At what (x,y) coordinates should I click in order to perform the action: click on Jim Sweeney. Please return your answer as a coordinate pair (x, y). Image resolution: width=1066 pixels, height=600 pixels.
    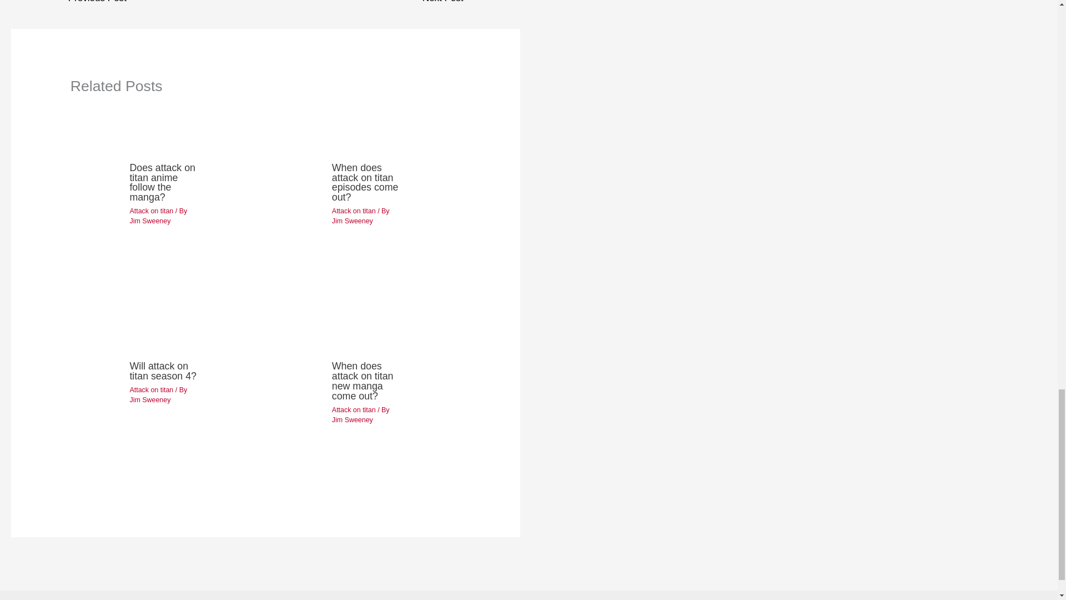
    Looking at the image, I should click on (352, 420).